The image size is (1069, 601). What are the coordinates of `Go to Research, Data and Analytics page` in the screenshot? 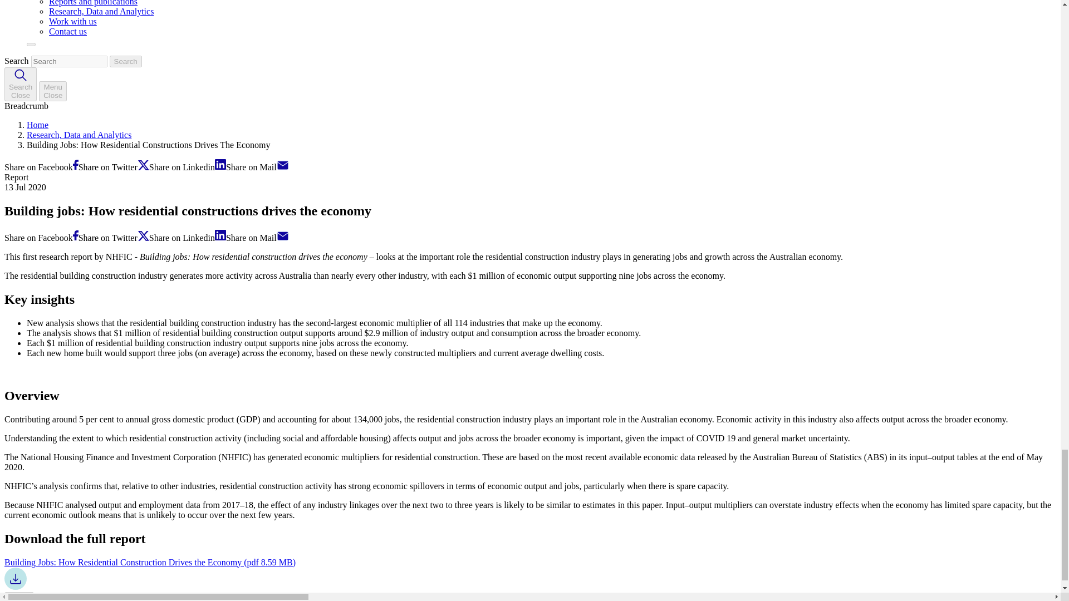 It's located at (79, 135).